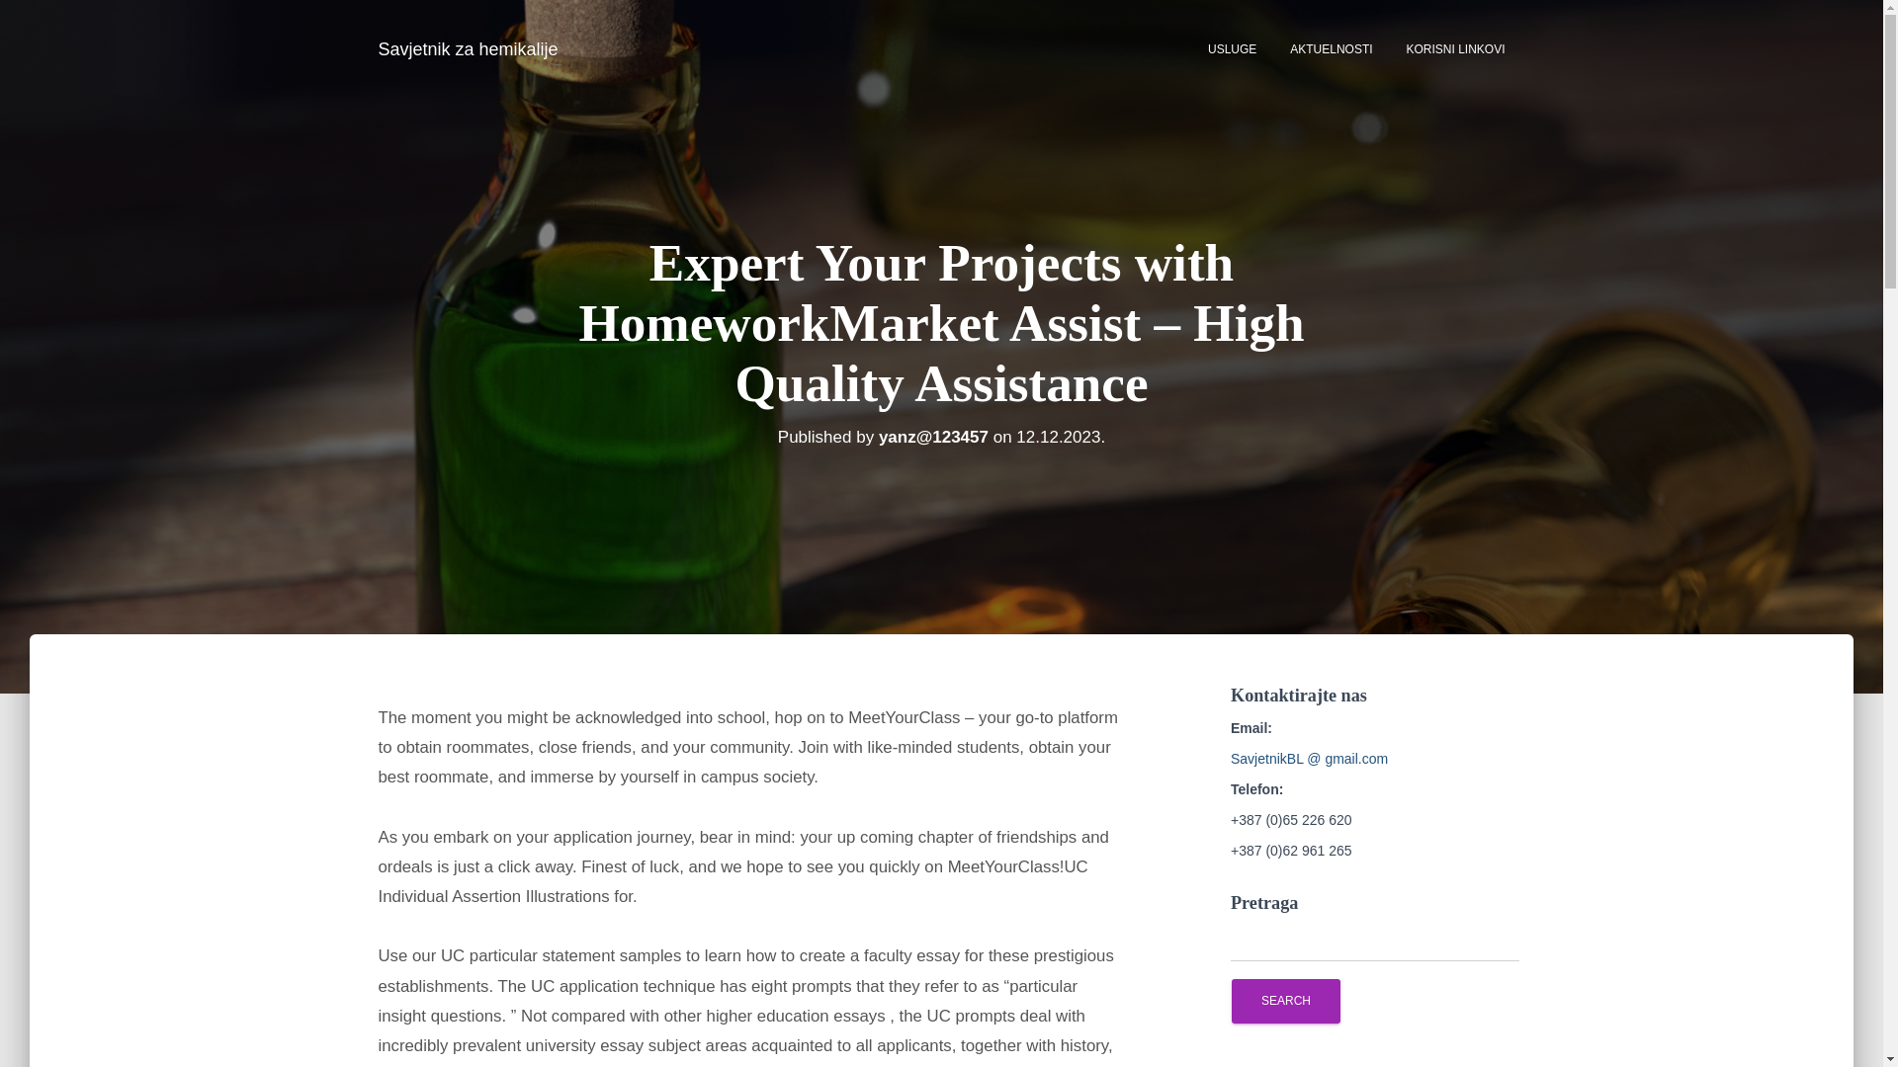  What do you see at coordinates (1331, 48) in the screenshot?
I see `AKTUELNOSTI` at bounding box center [1331, 48].